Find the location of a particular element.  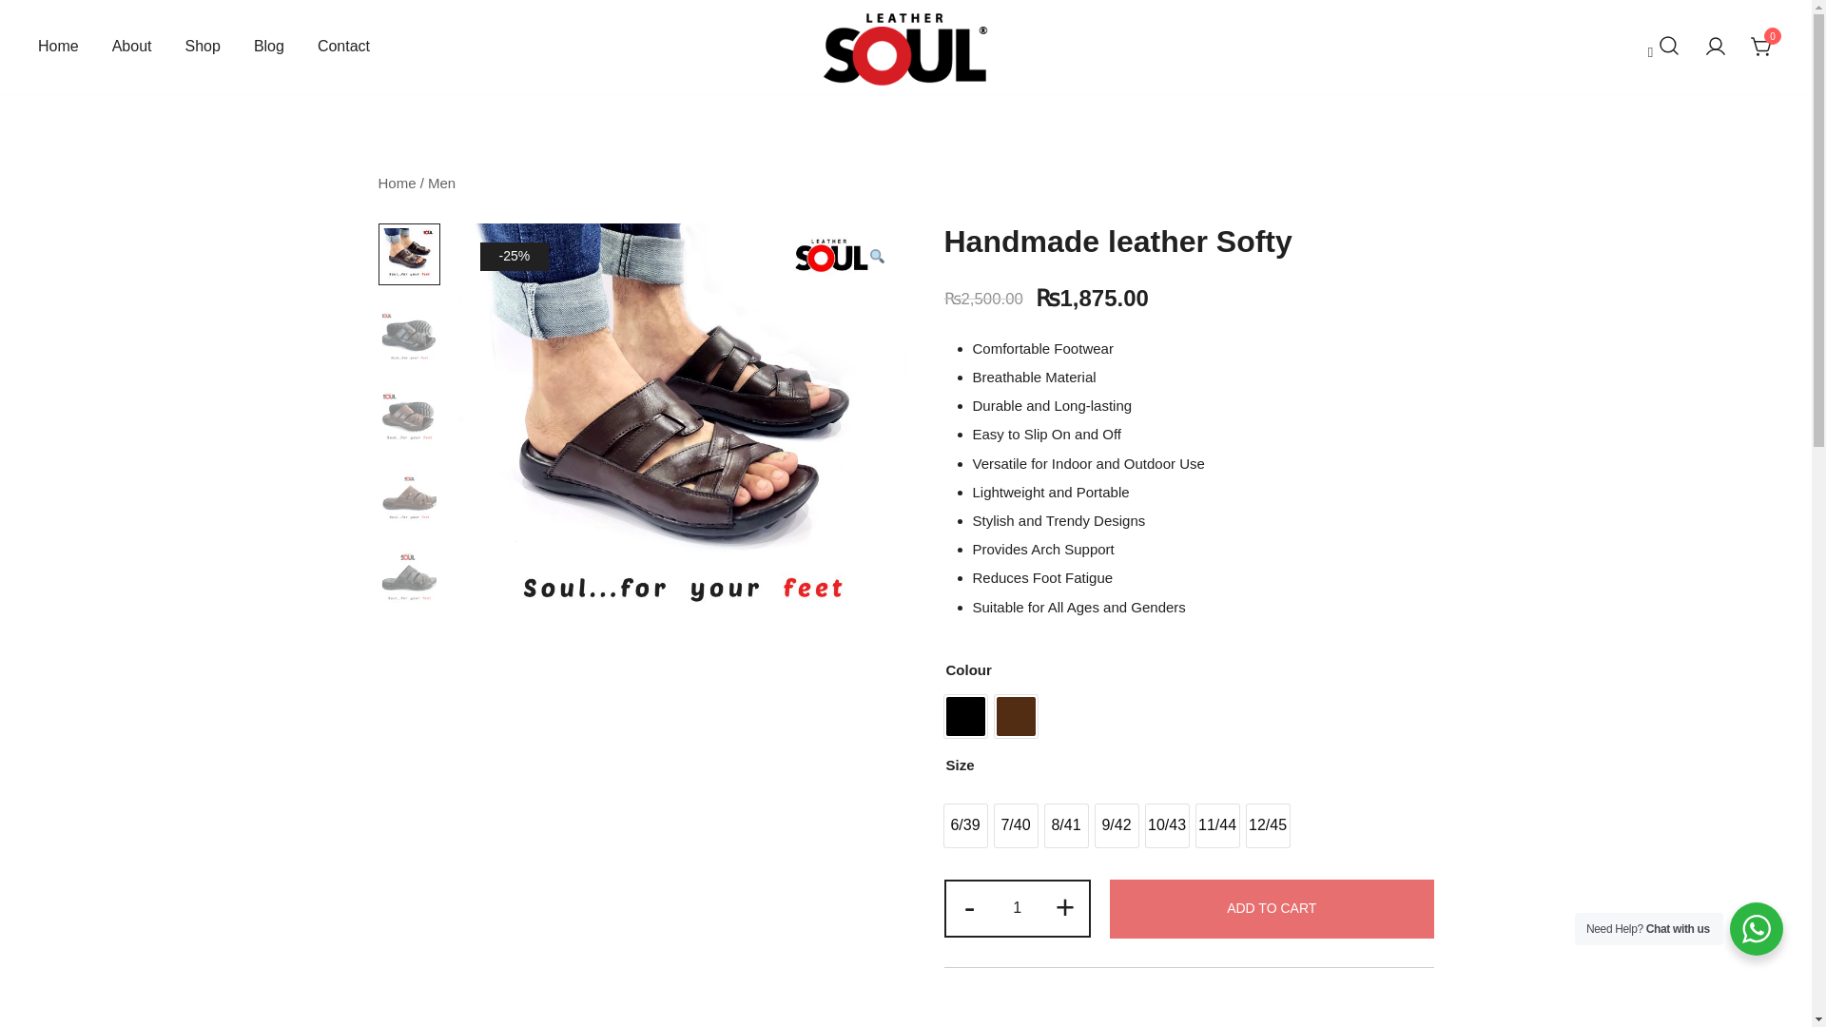

0 is located at coordinates (1761, 45).